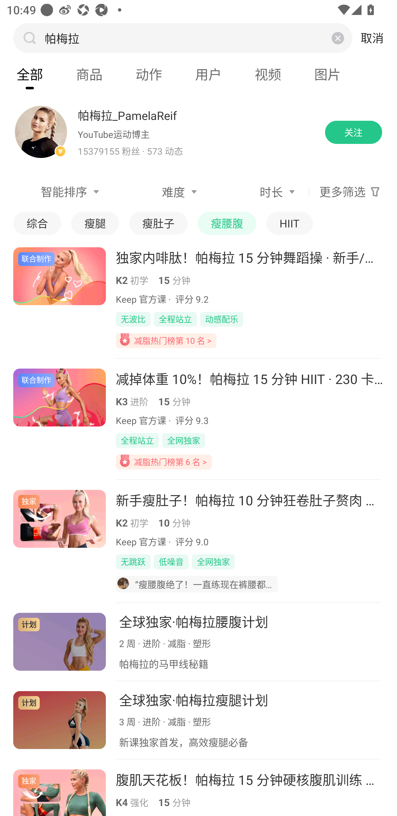 The width and height of the screenshot is (397, 816). I want to click on 商品, so click(89, 74).